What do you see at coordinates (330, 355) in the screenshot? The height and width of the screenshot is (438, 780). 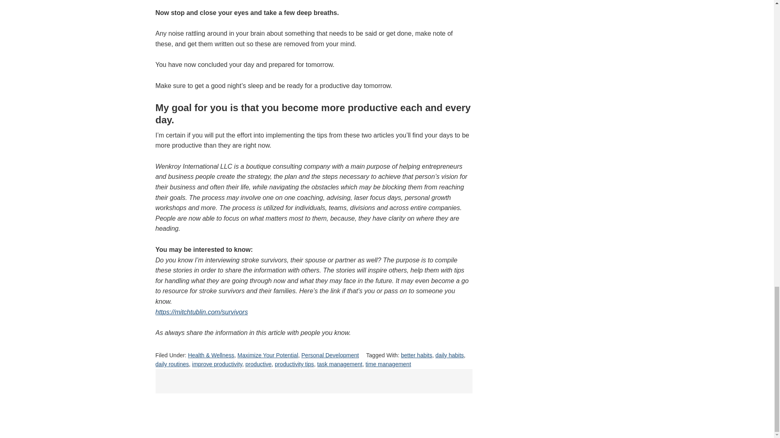 I see `Personal Development` at bounding box center [330, 355].